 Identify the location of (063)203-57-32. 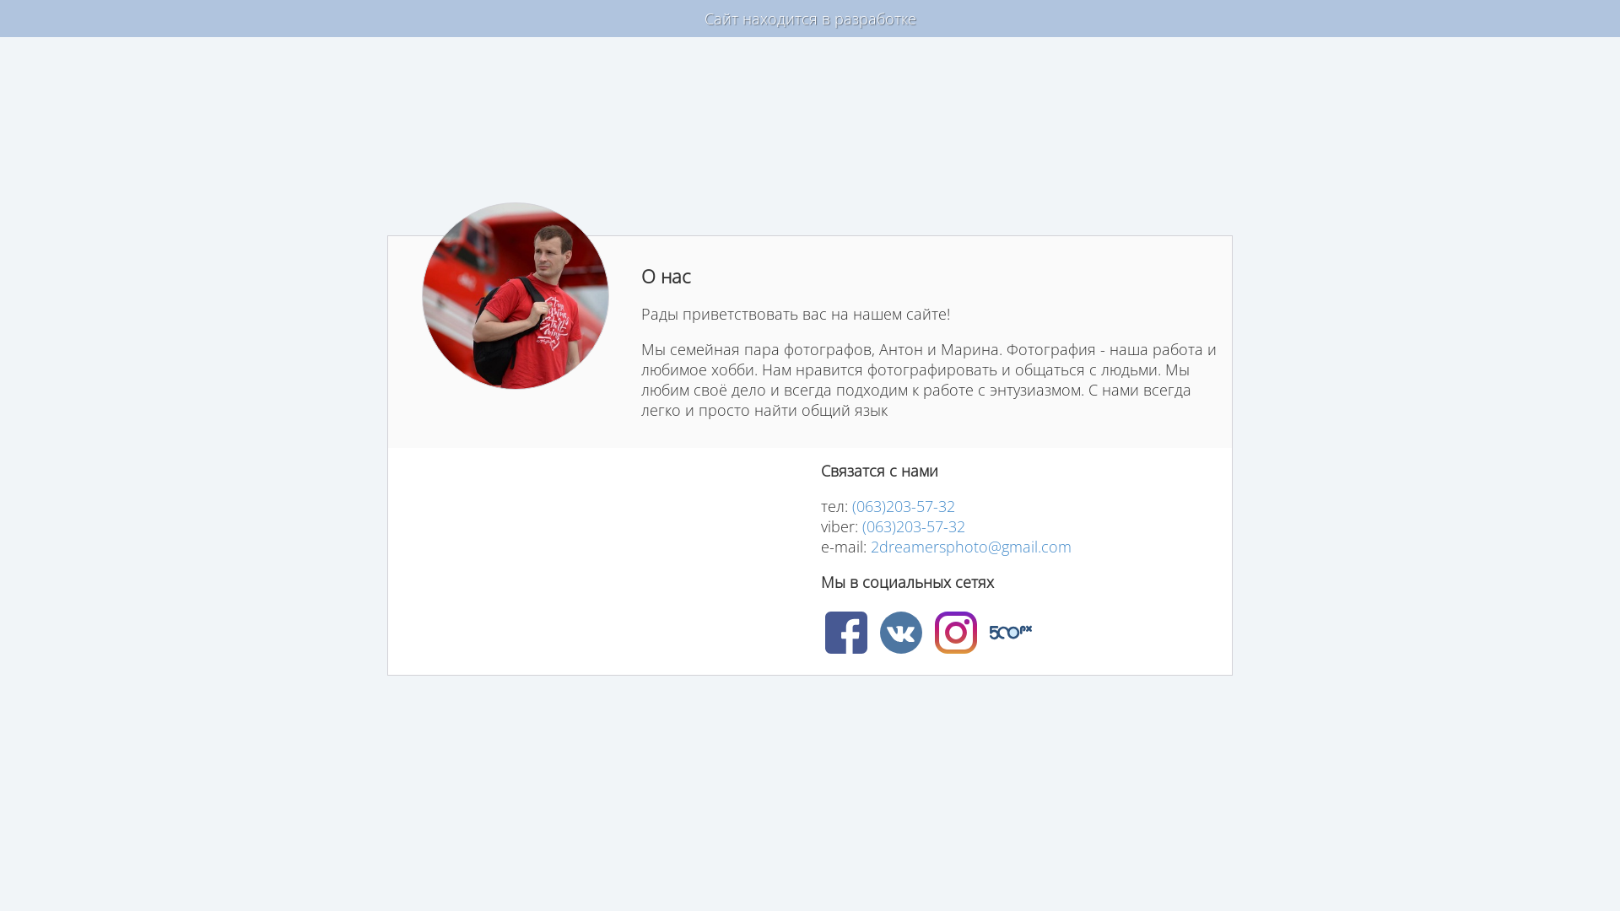
(914, 526).